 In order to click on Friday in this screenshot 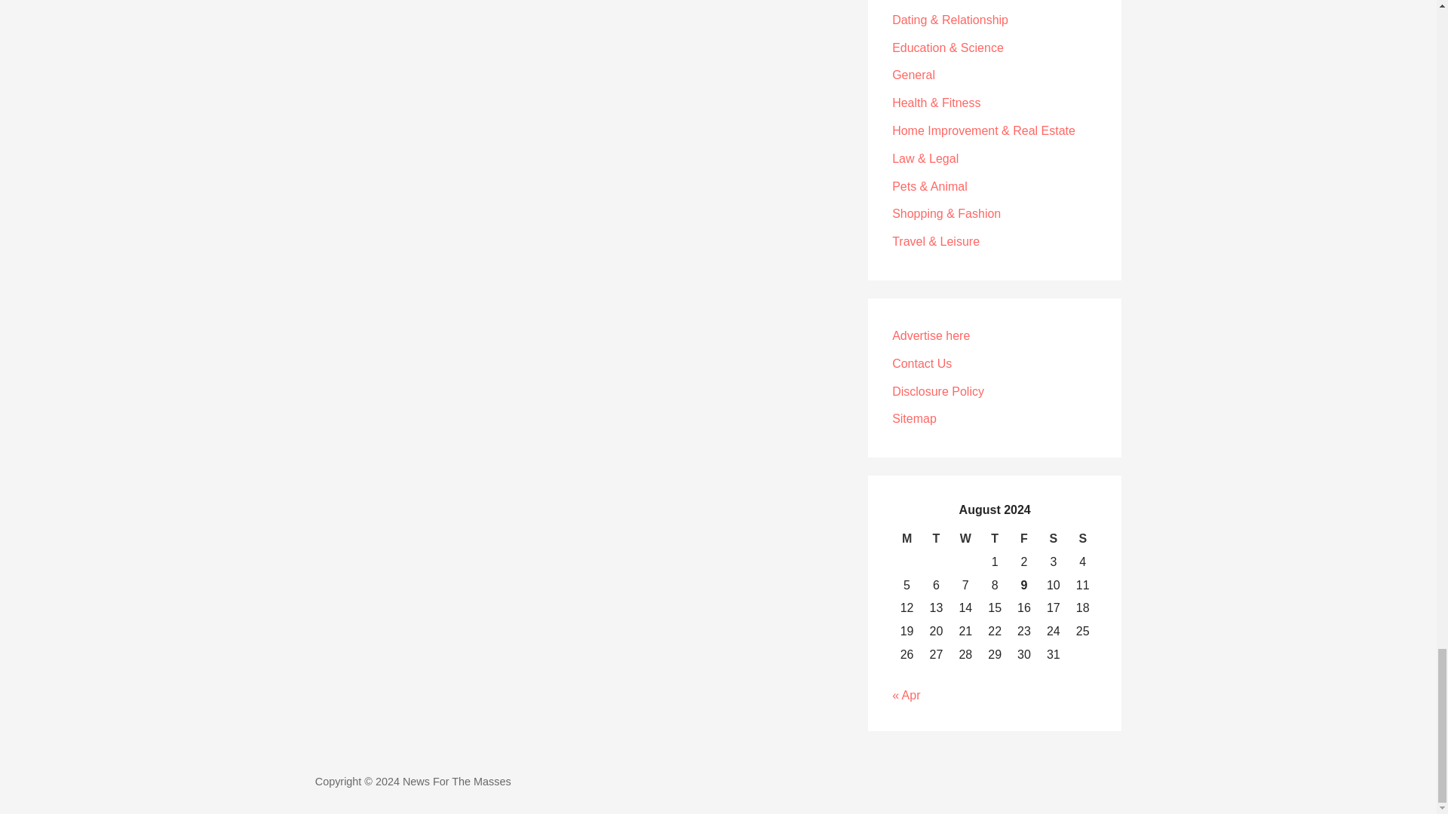, I will do `click(1024, 539)`.